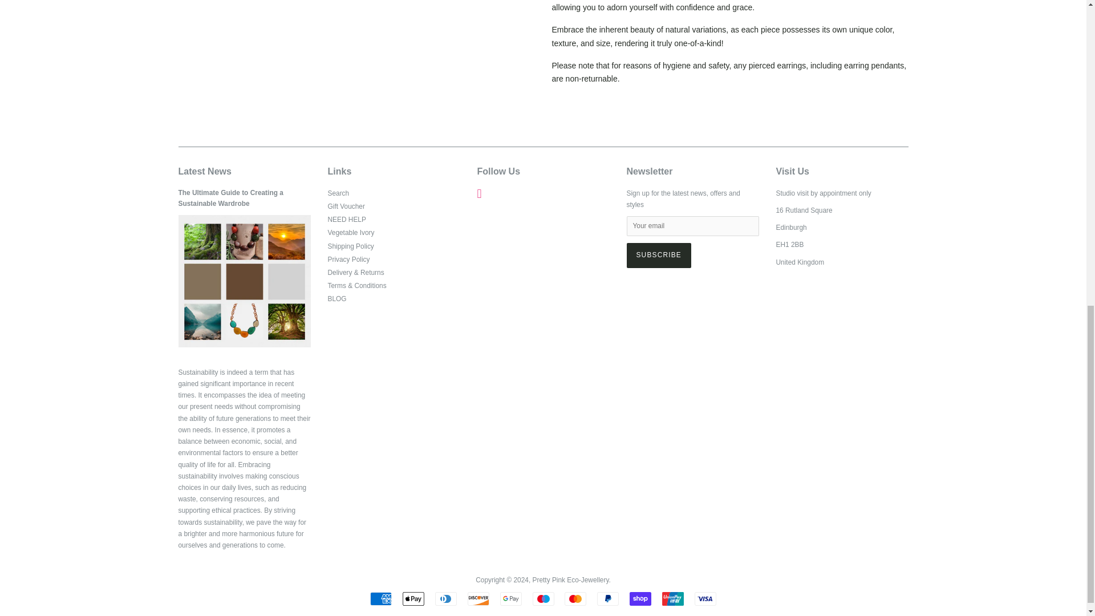 The image size is (1095, 616). What do you see at coordinates (445, 598) in the screenshot?
I see `Diners Club` at bounding box center [445, 598].